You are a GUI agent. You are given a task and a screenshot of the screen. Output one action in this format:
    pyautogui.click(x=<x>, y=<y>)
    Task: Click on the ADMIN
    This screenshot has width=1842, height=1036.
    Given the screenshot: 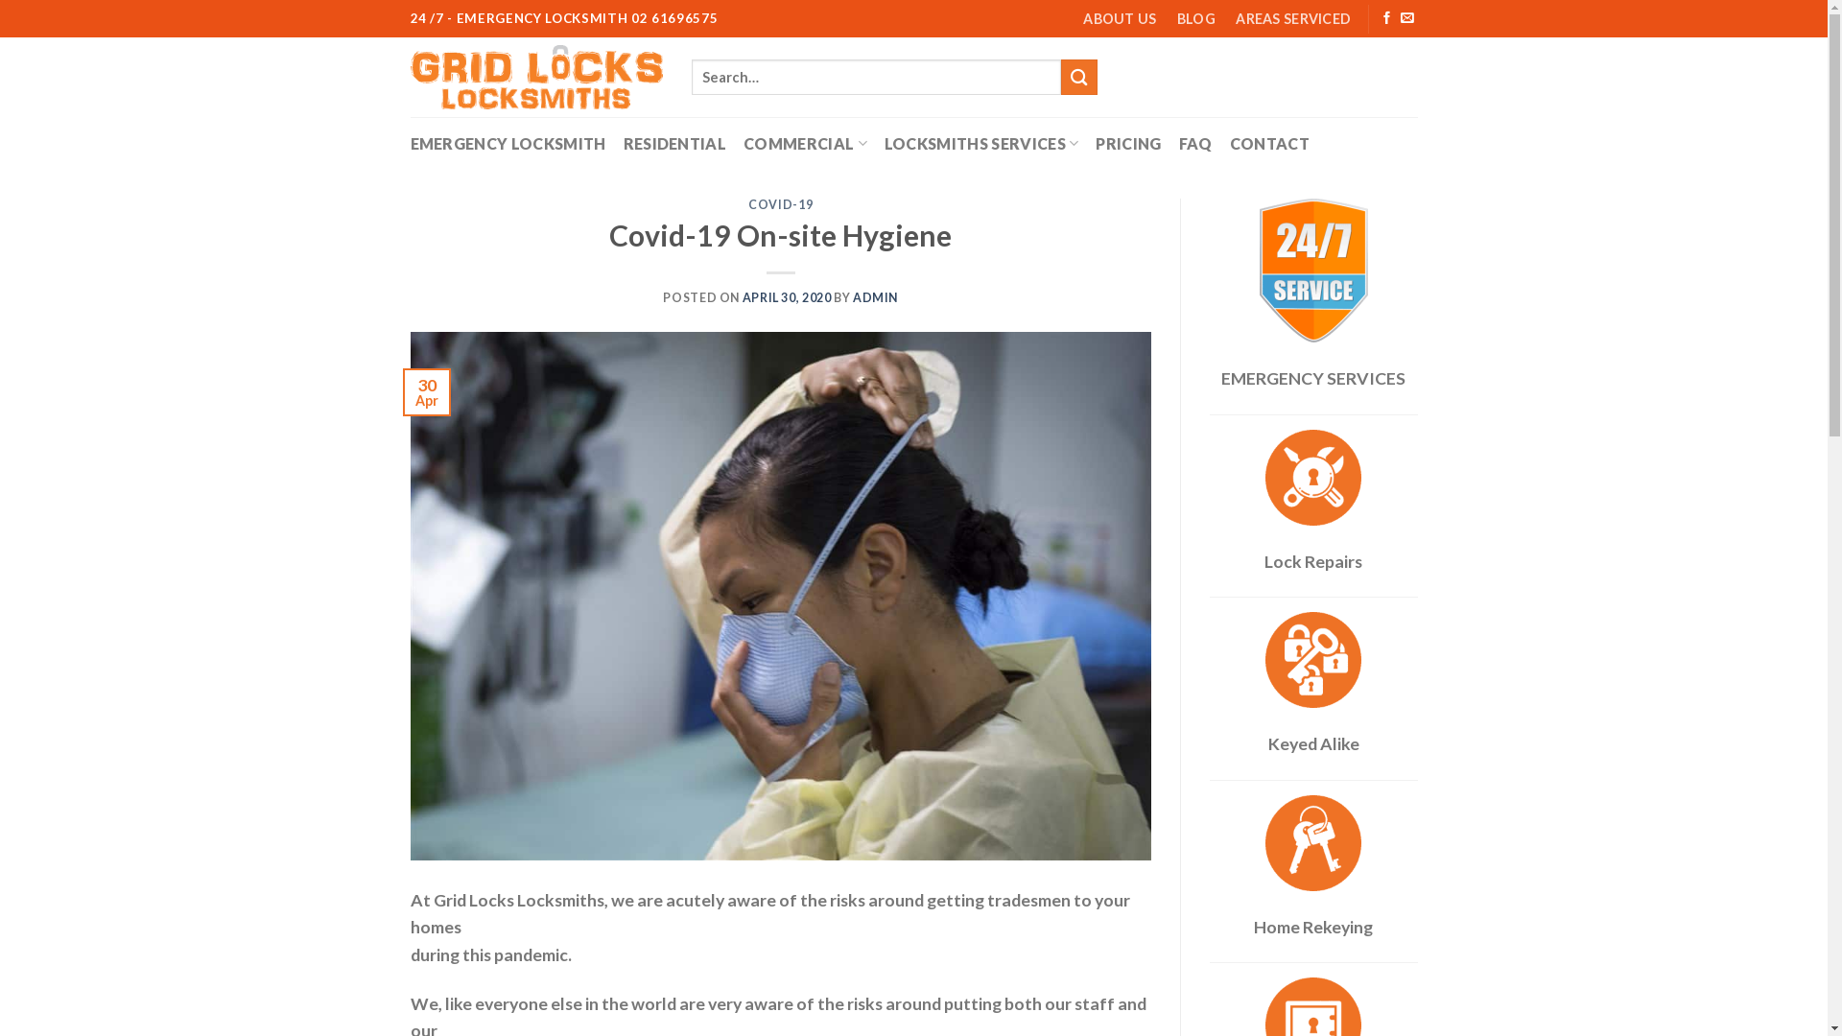 What is the action you would take?
    pyautogui.click(x=875, y=297)
    